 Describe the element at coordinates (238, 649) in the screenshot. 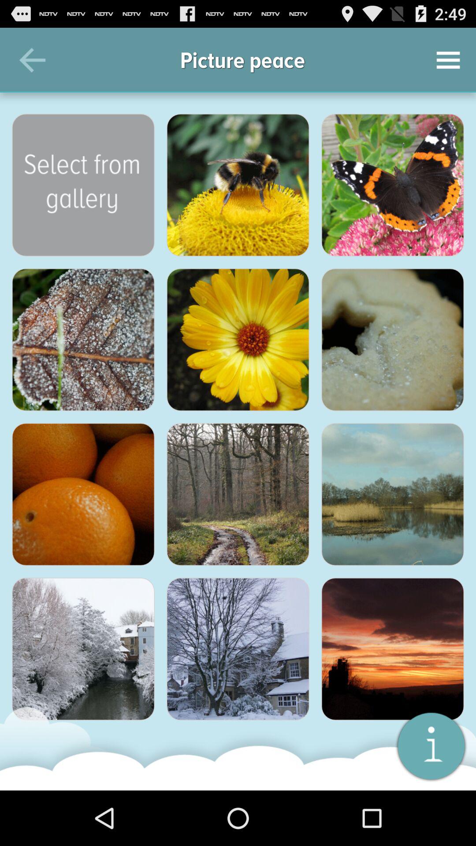

I see `wallpaper` at that location.